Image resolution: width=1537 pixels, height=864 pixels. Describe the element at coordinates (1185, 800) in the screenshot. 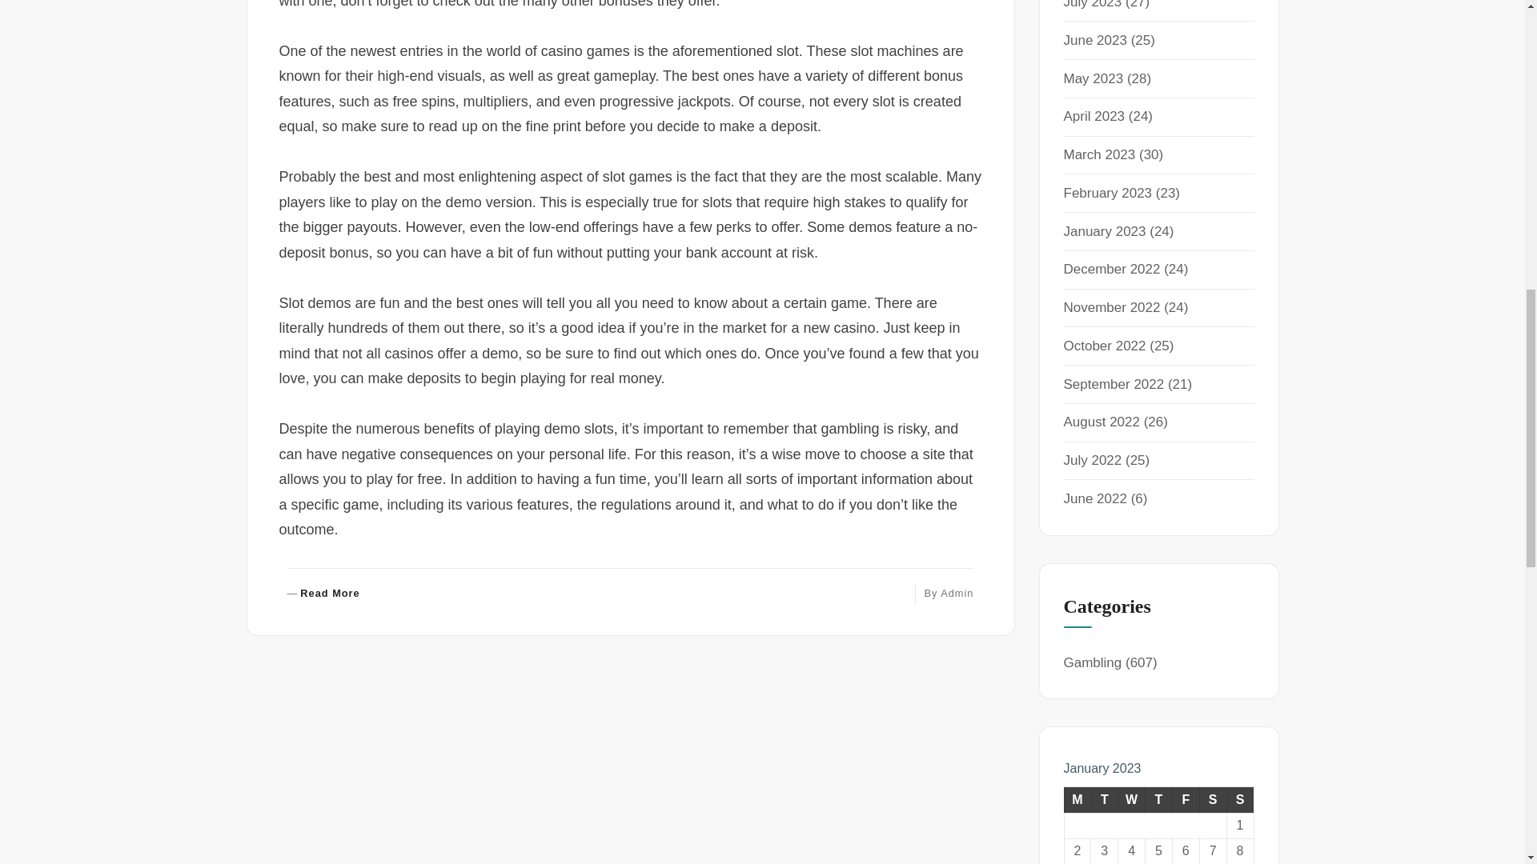

I see `Friday` at that location.